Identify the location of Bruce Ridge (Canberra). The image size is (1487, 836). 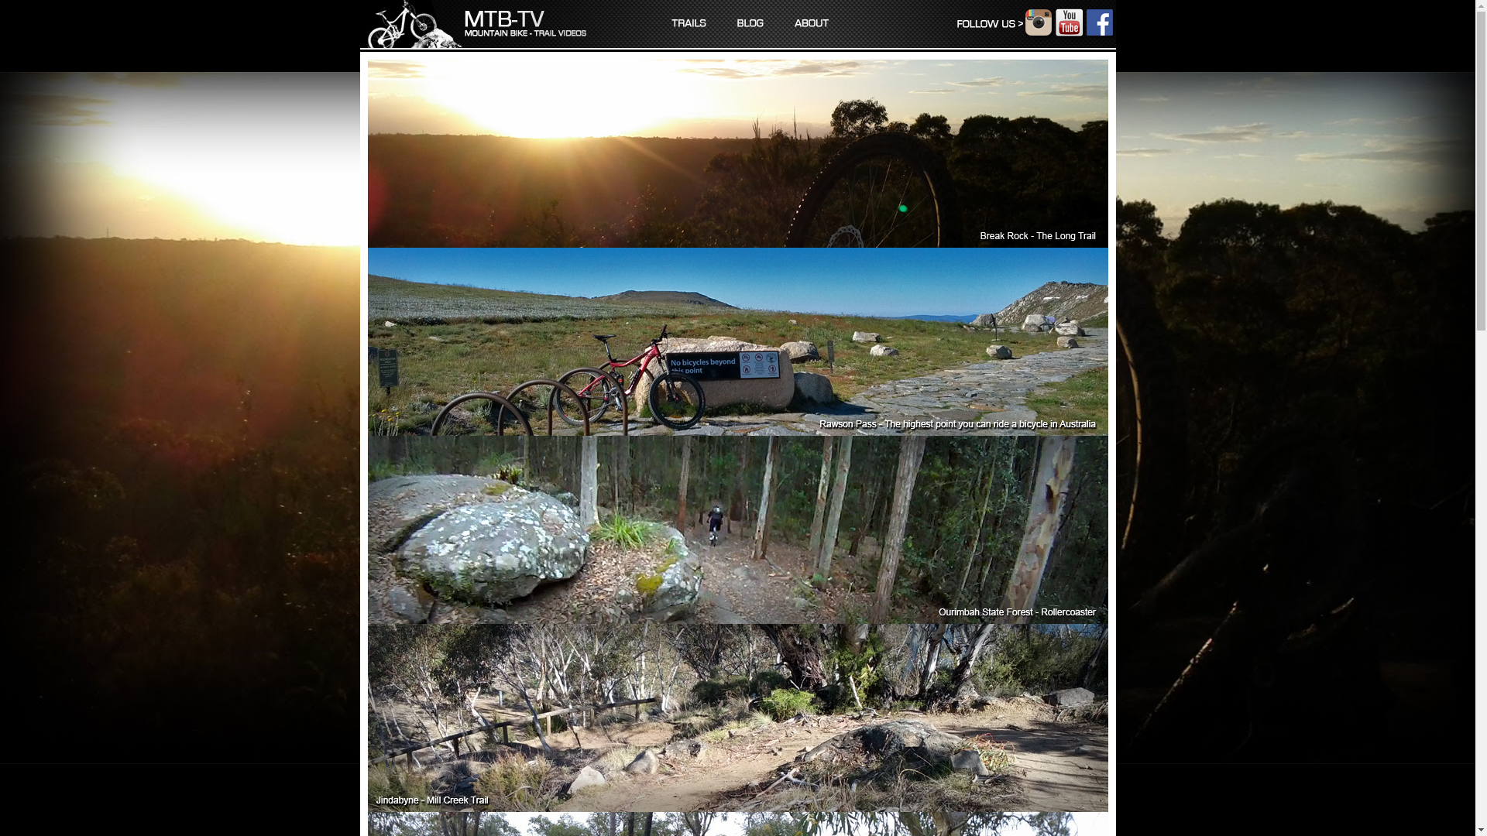
(487, 315).